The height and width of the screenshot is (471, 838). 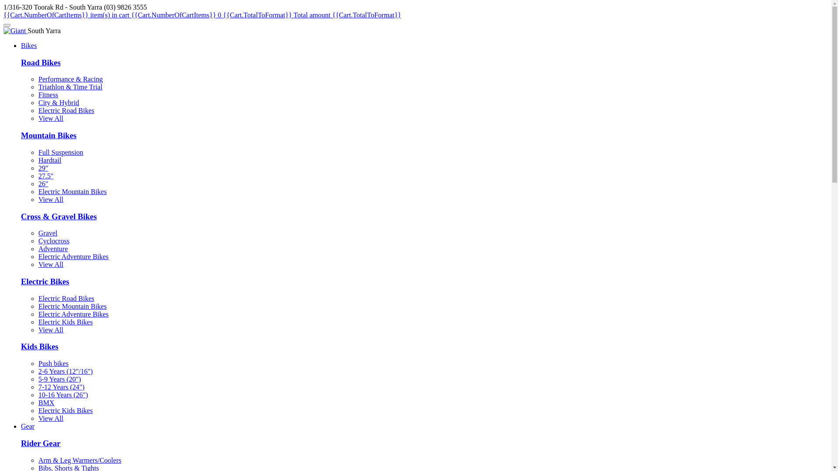 I want to click on Electric Adventure Bikes, so click(x=73, y=256).